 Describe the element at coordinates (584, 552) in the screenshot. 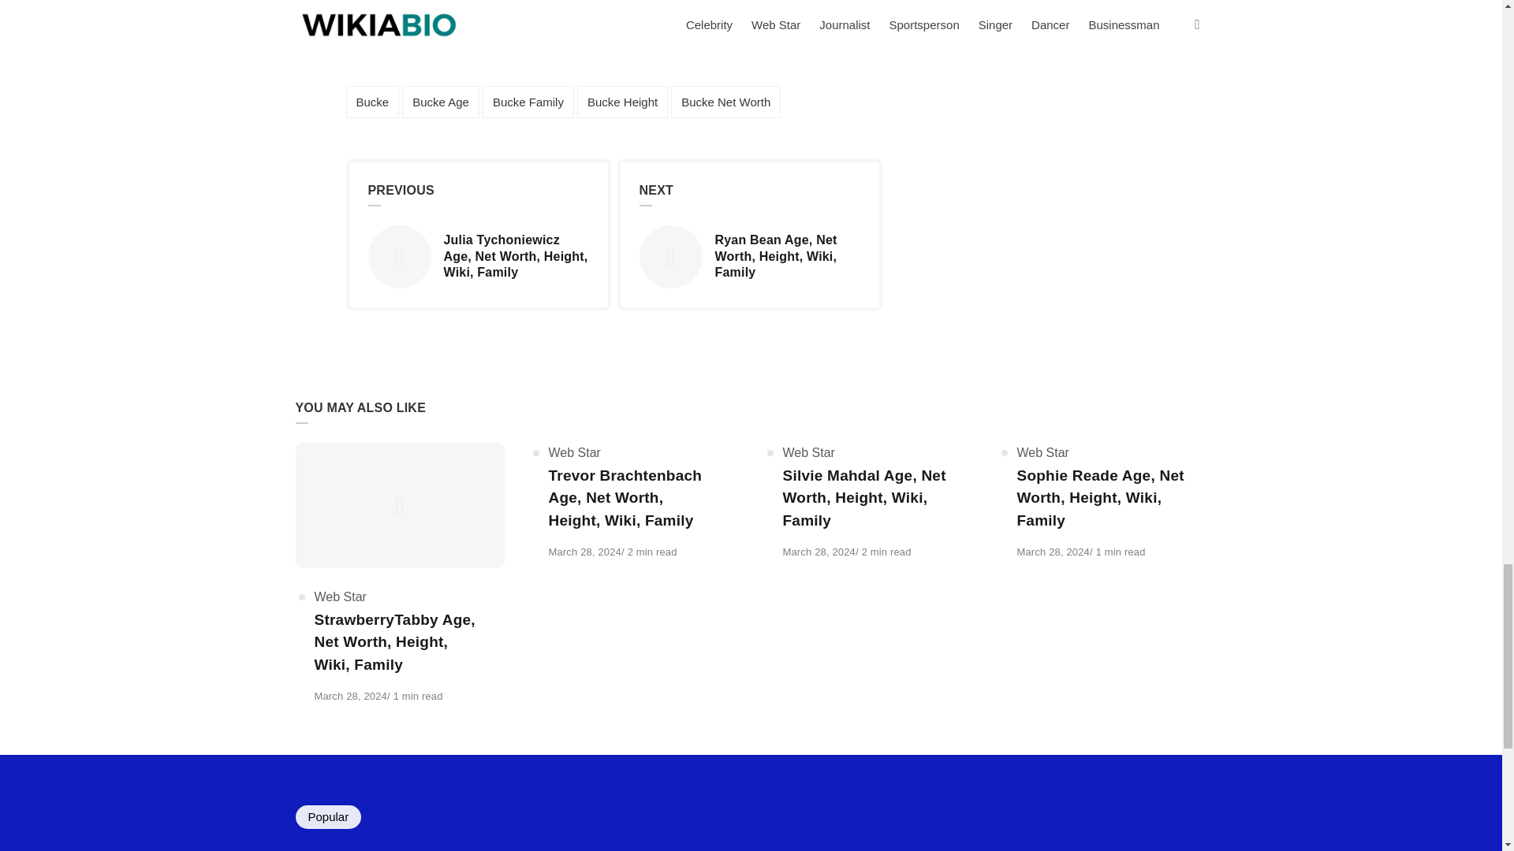

I see `March 28, 2024` at that location.